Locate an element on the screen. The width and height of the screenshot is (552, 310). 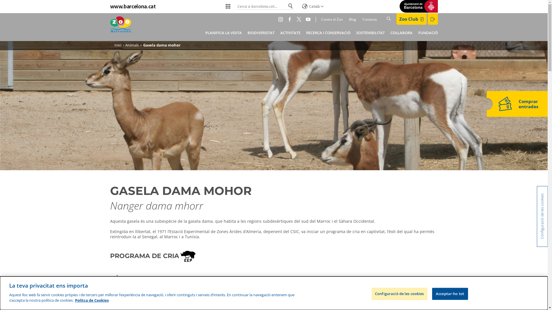
Instagram is located at coordinates (282, 19).